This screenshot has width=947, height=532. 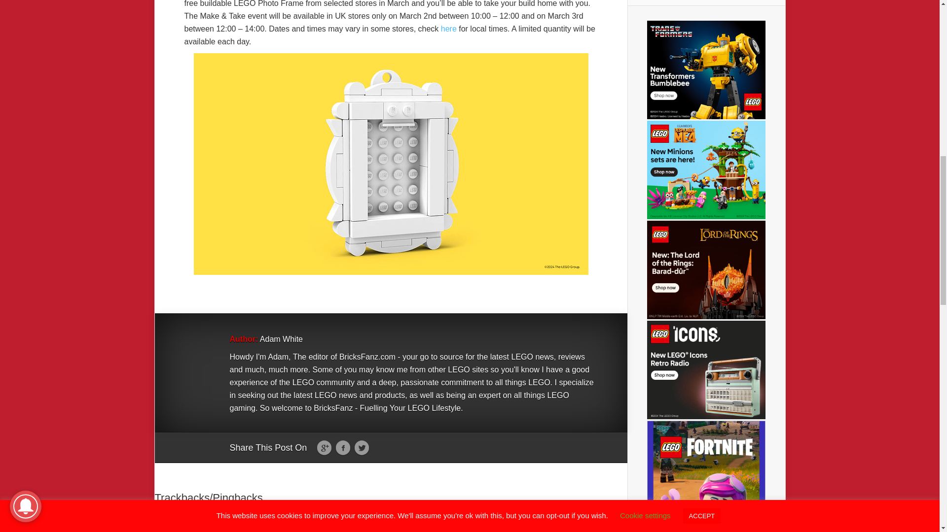 I want to click on advertisement, so click(x=706, y=169).